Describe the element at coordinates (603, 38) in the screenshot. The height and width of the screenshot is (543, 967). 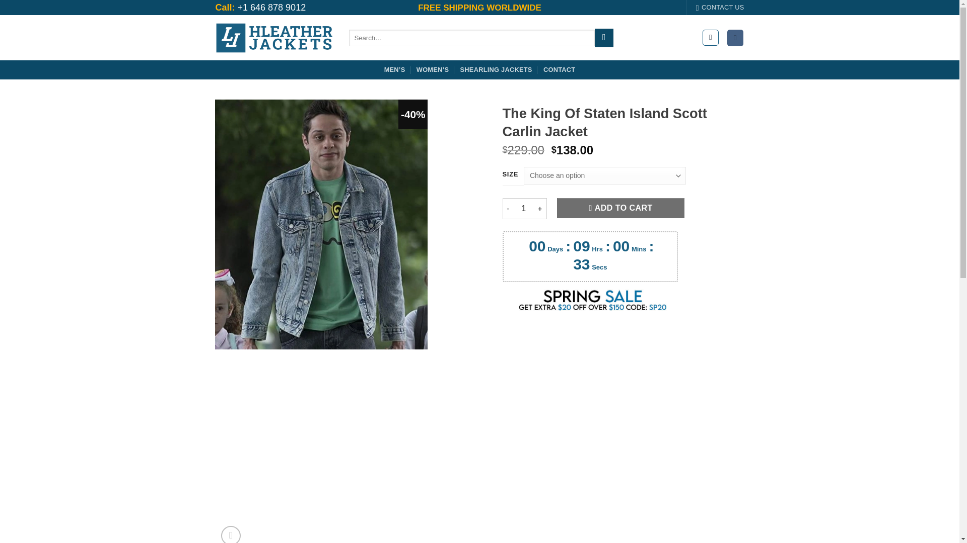
I see `Search` at that location.